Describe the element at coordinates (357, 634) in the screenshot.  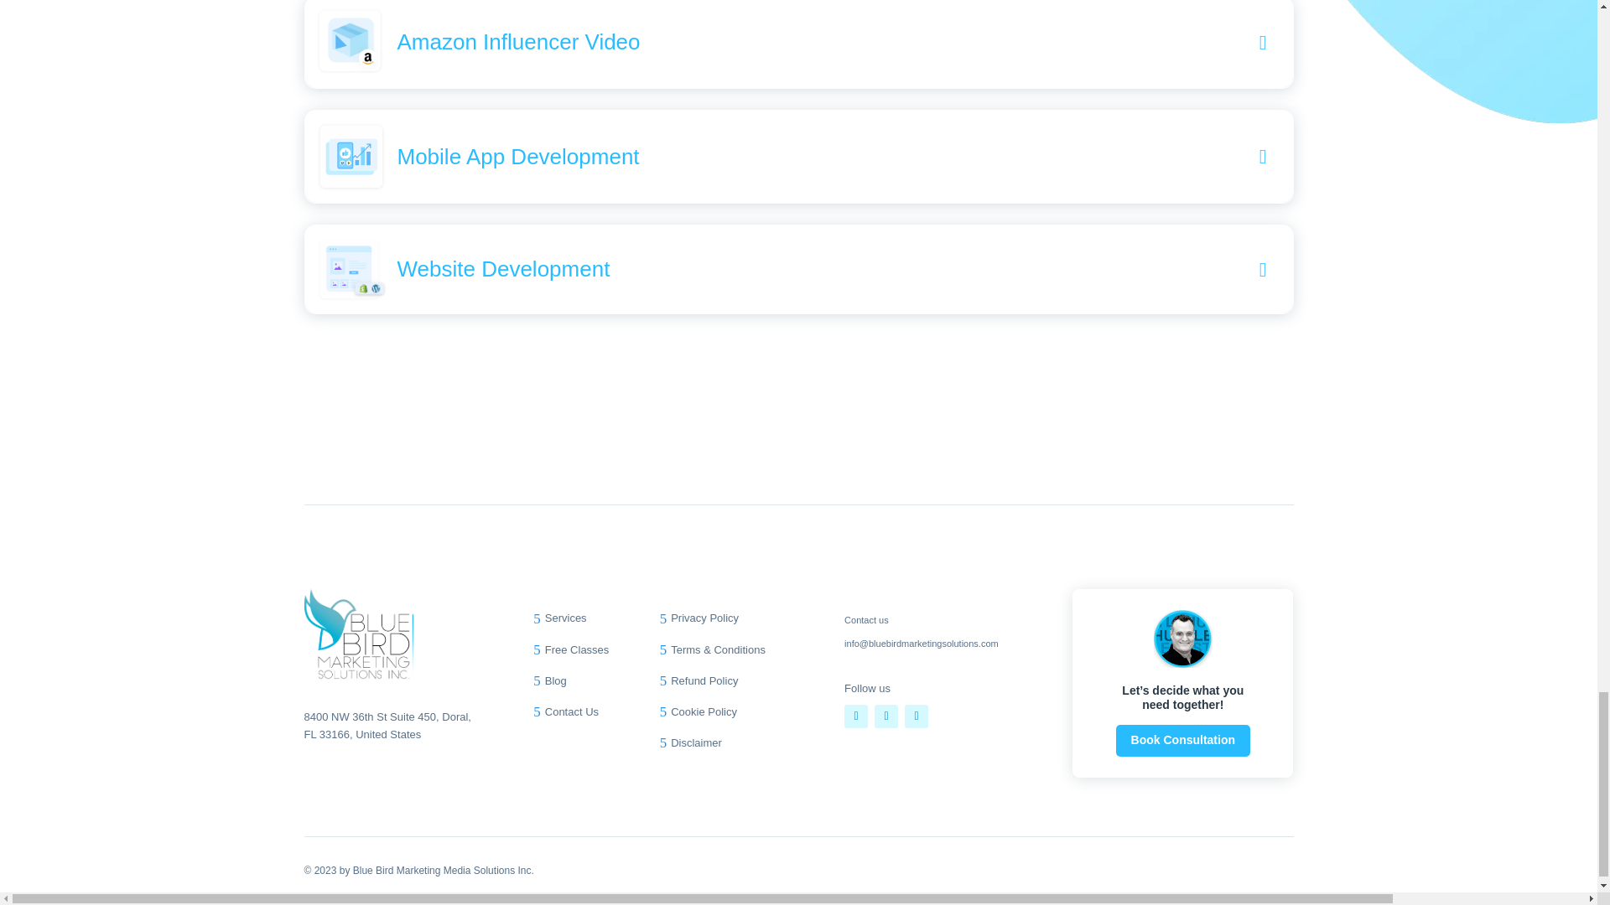
I see `BBMS Logo` at that location.